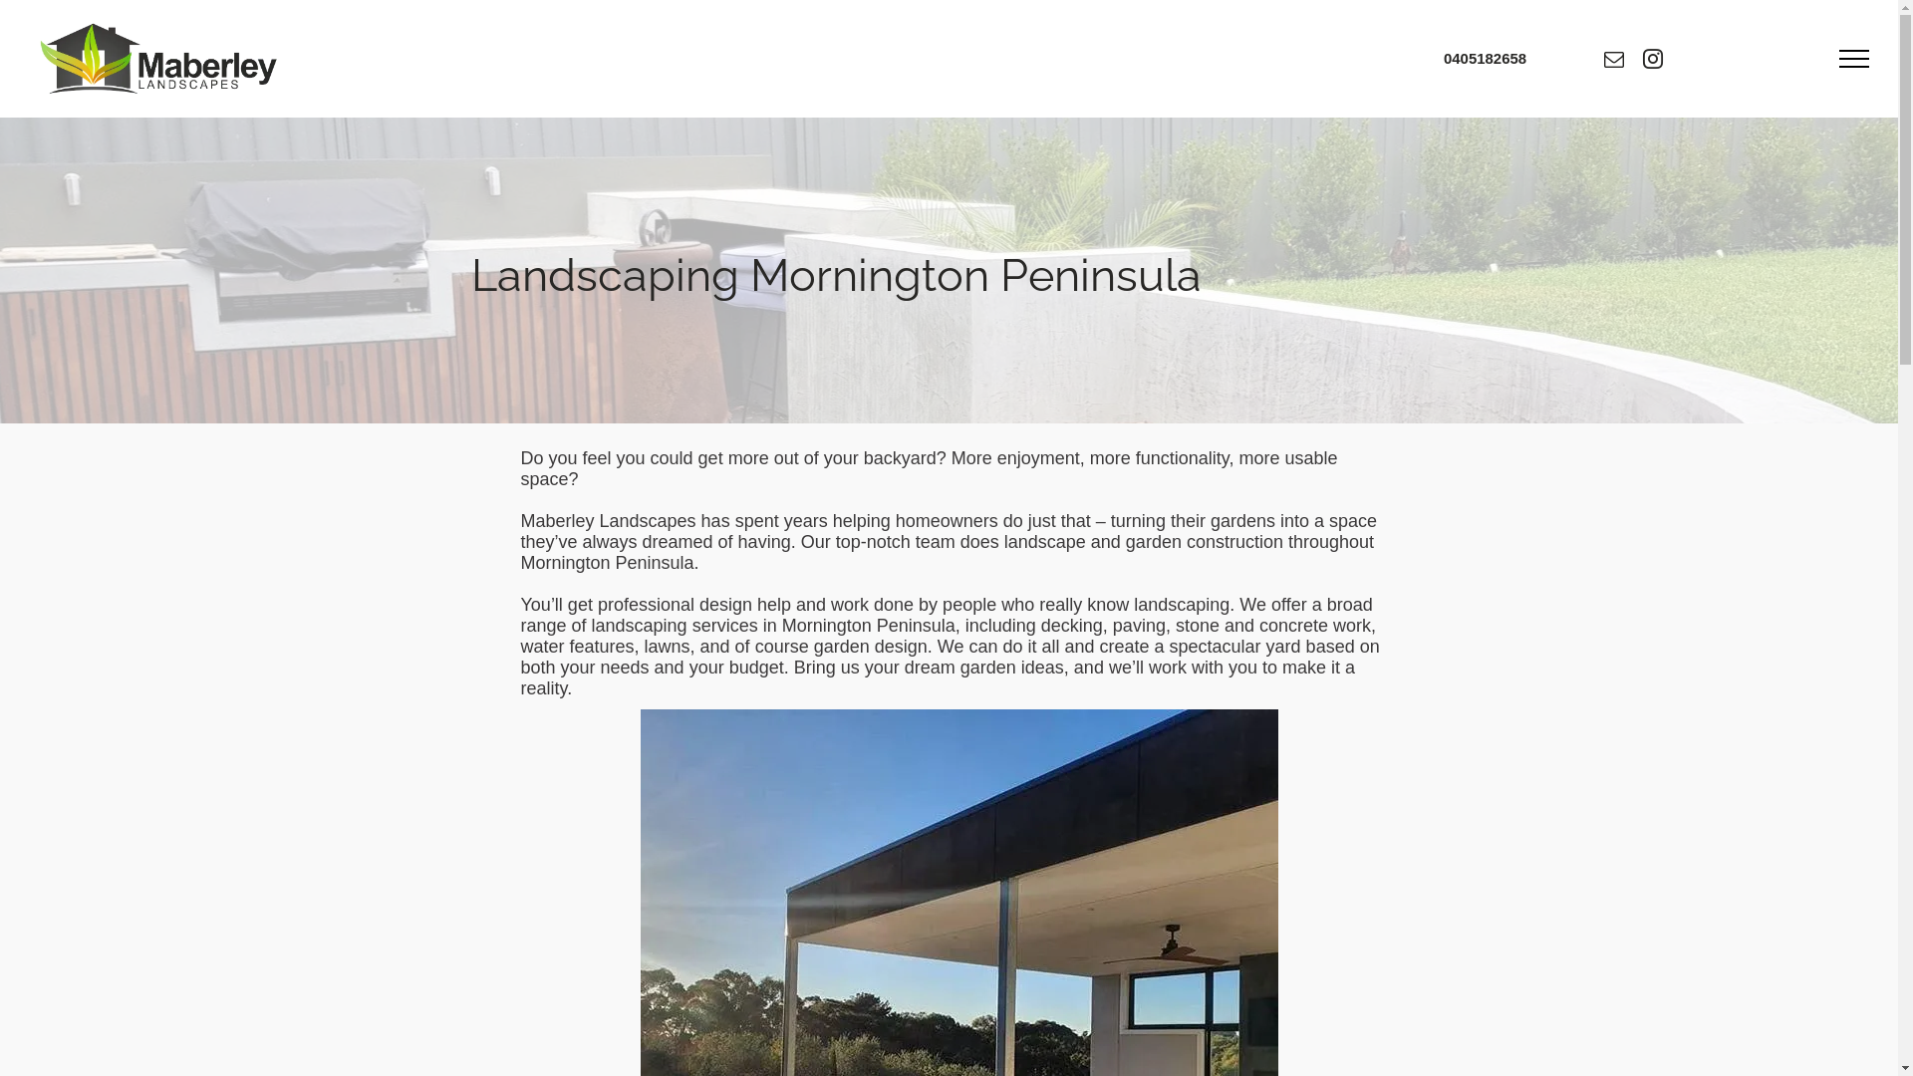 The width and height of the screenshot is (1913, 1076). Describe the element at coordinates (1485, 58) in the screenshot. I see `0405182658` at that location.